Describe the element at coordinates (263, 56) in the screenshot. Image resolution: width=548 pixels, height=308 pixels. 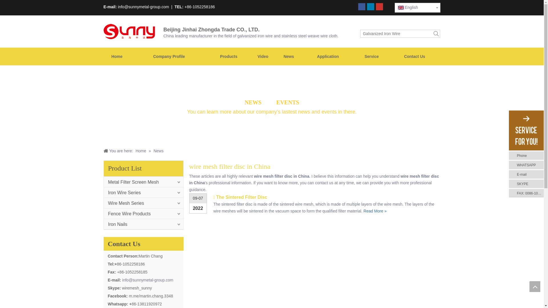
I see `Video` at that location.